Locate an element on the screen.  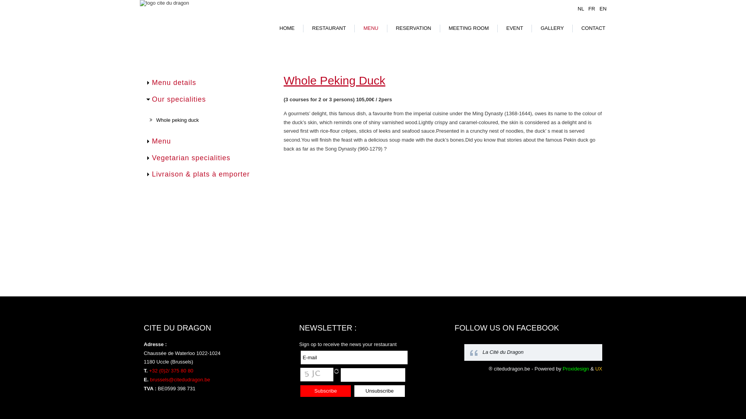
MENU is located at coordinates (371, 28).